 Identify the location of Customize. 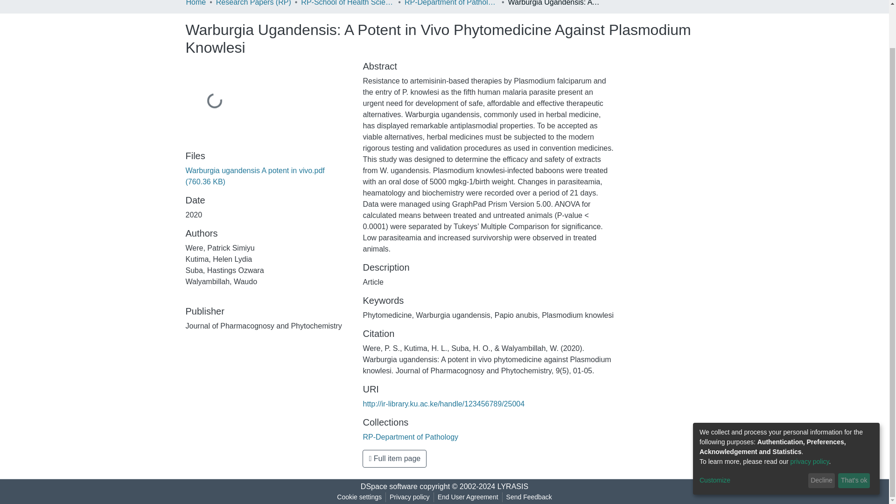
(752, 434).